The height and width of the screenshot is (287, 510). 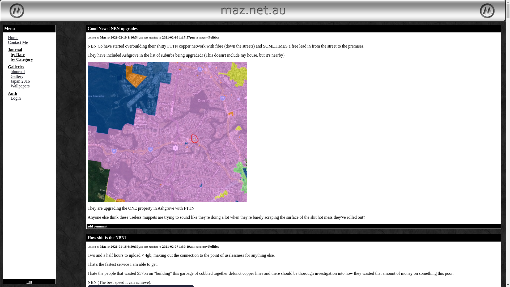 I want to click on Galleries, so click(x=16, y=67).